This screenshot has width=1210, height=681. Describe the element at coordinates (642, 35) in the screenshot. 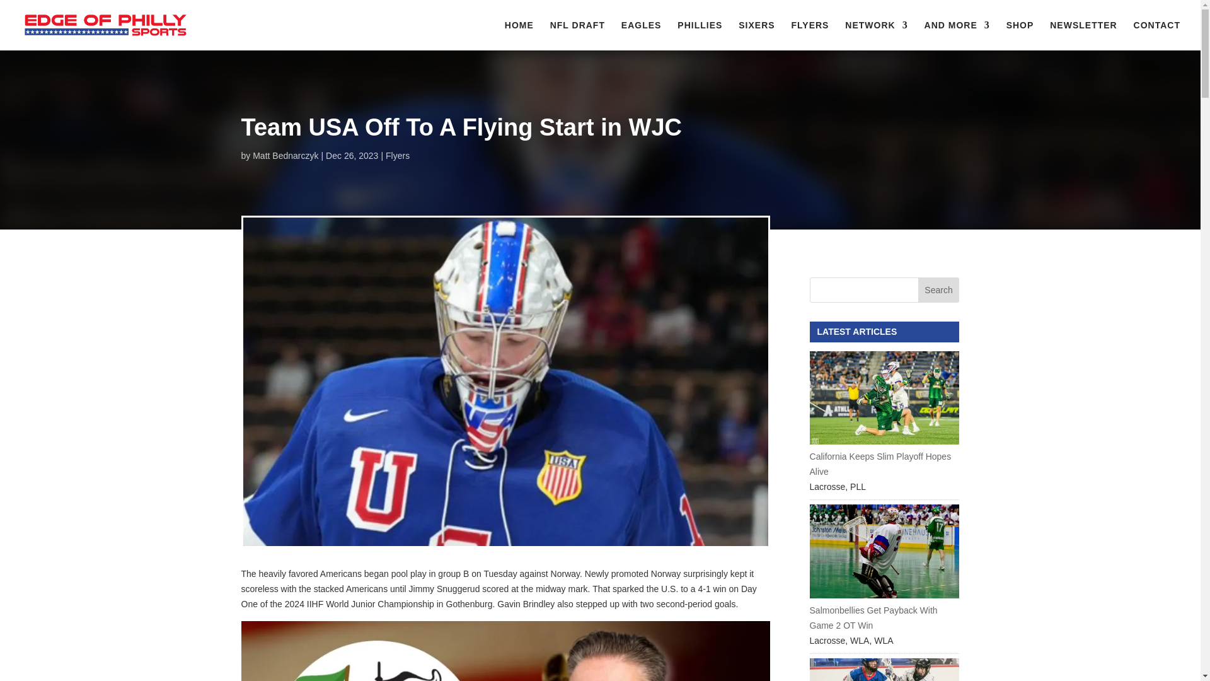

I see `EAGLES` at that location.